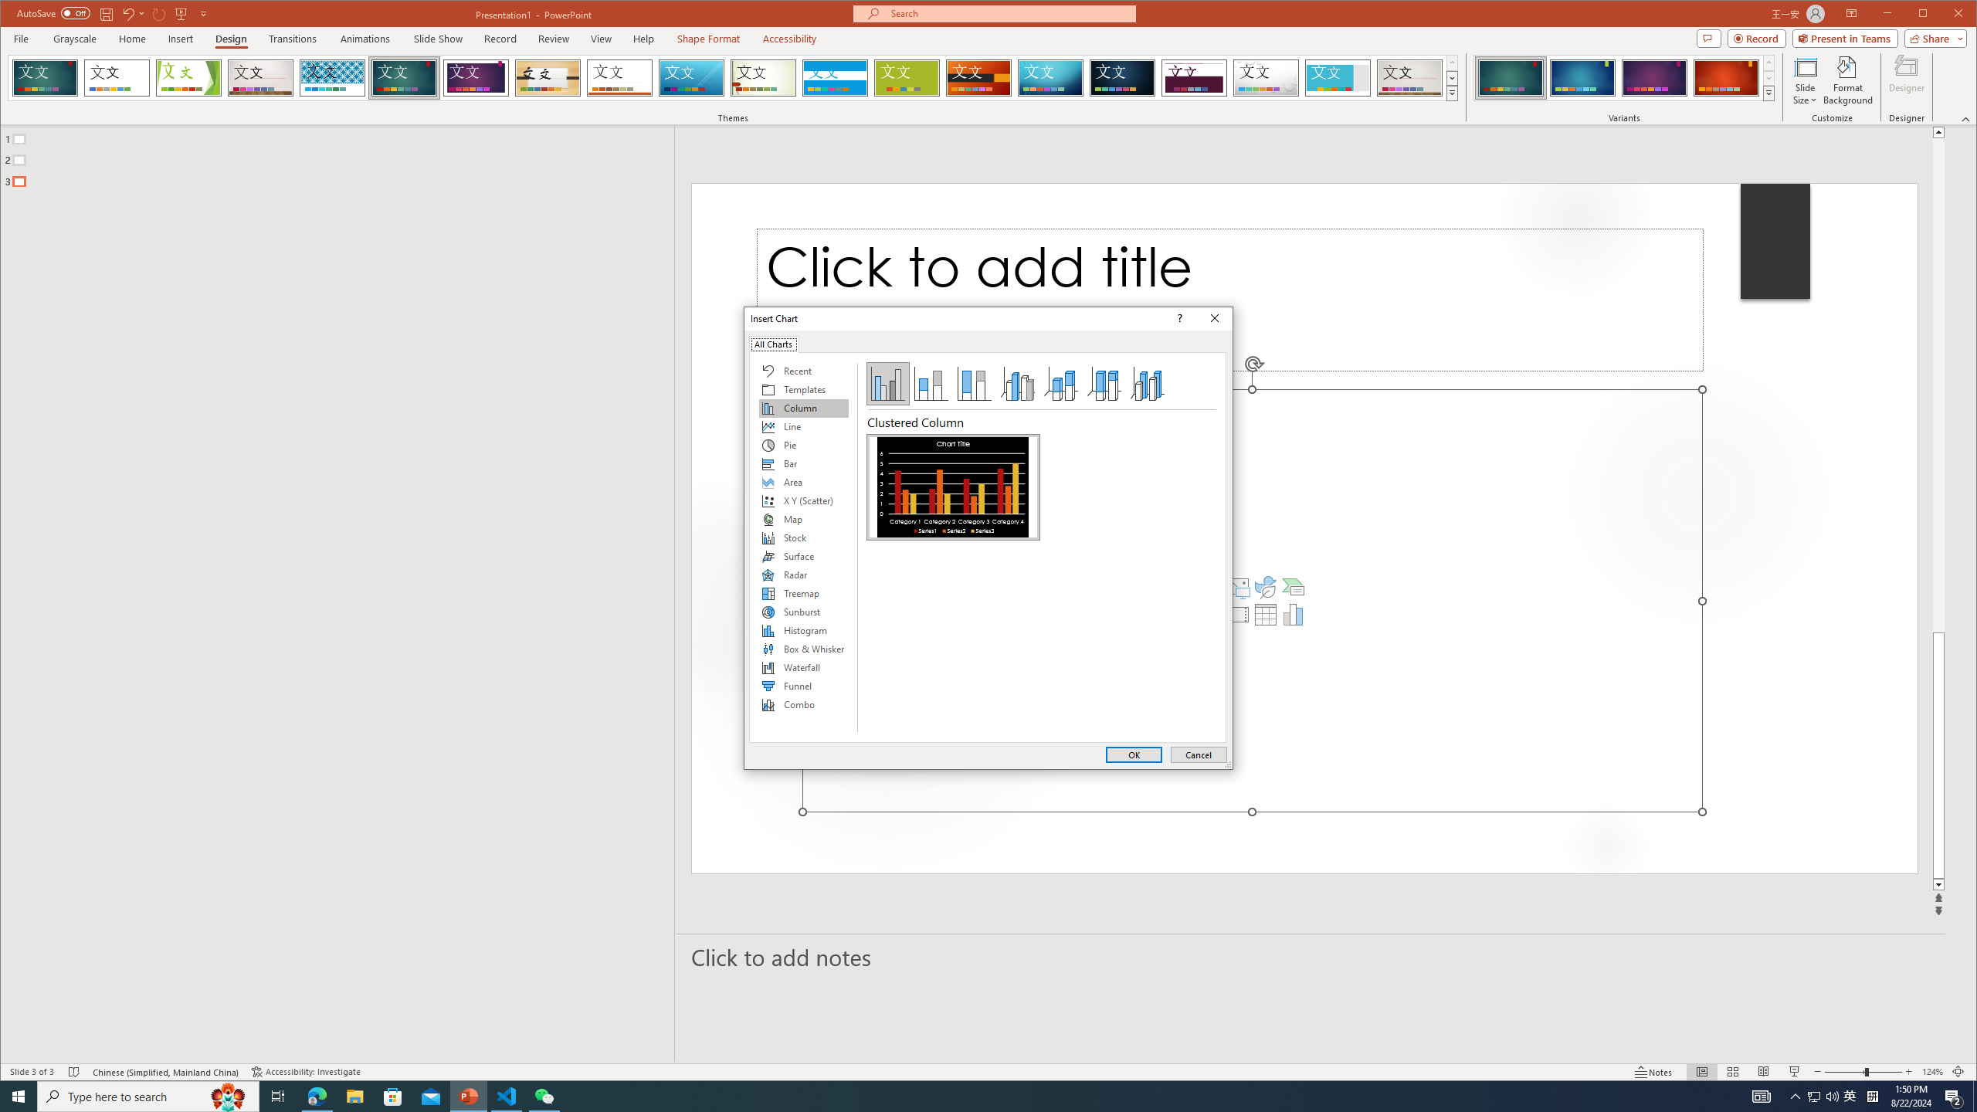  Describe the element at coordinates (1267, 78) in the screenshot. I see `Droplet` at that location.